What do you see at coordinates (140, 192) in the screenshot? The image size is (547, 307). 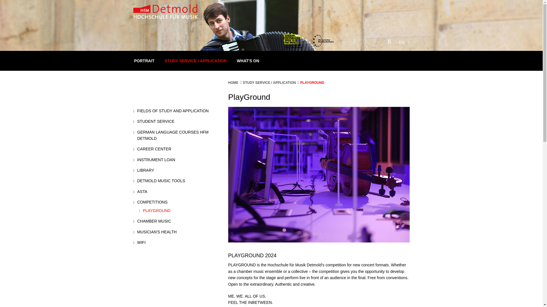 I see `AStA` at bounding box center [140, 192].